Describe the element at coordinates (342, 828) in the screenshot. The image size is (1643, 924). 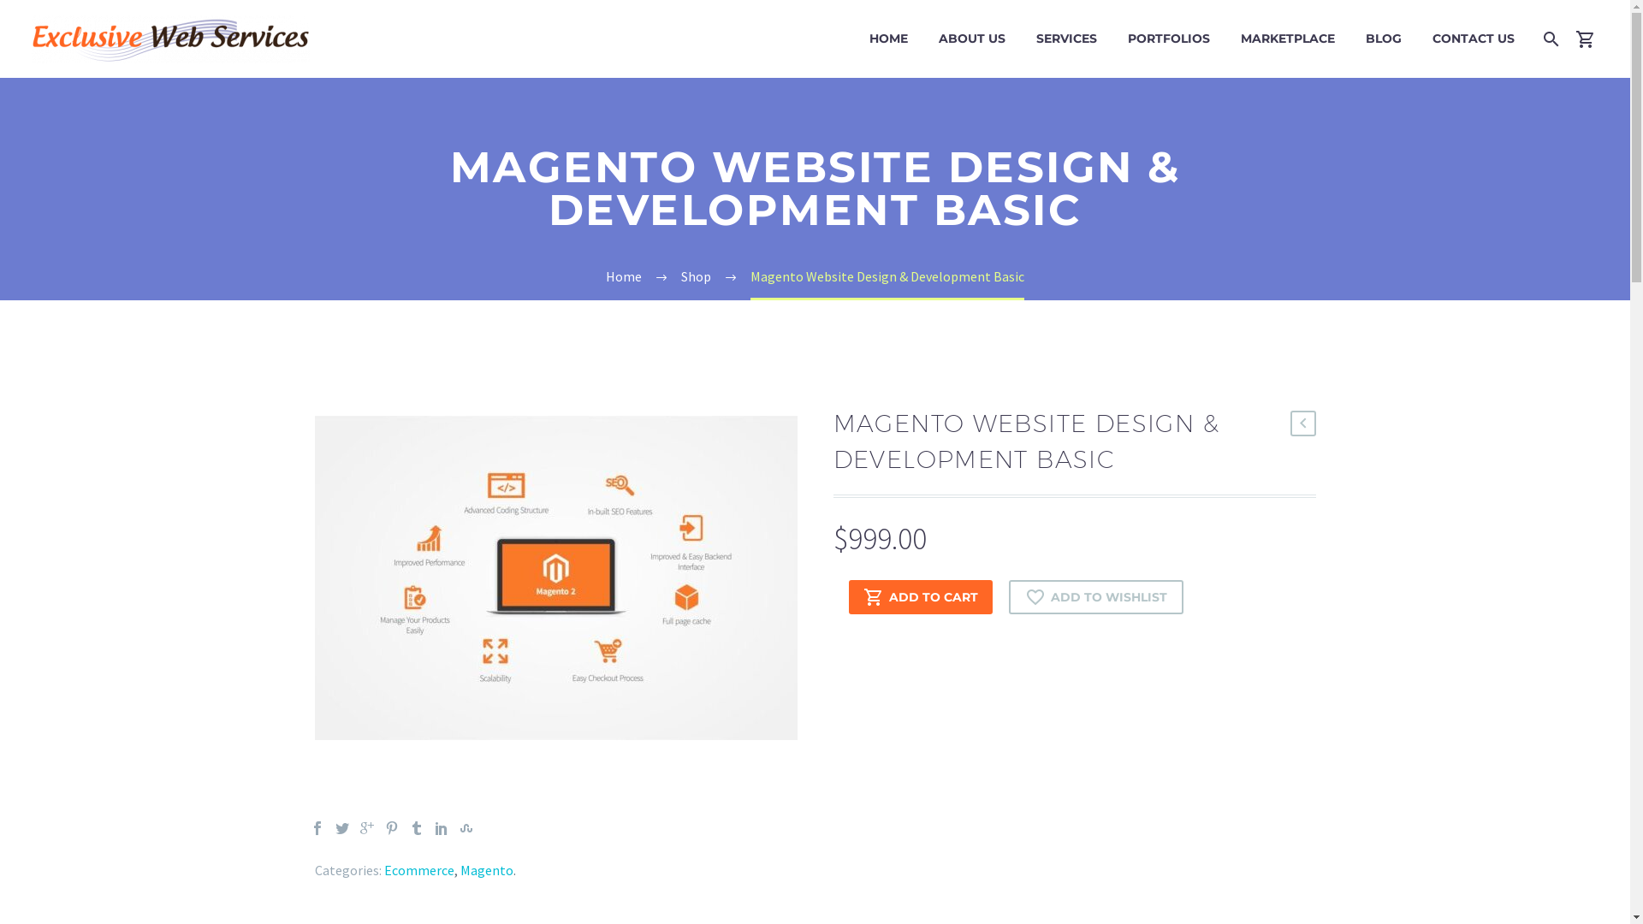
I see `Twitter` at that location.